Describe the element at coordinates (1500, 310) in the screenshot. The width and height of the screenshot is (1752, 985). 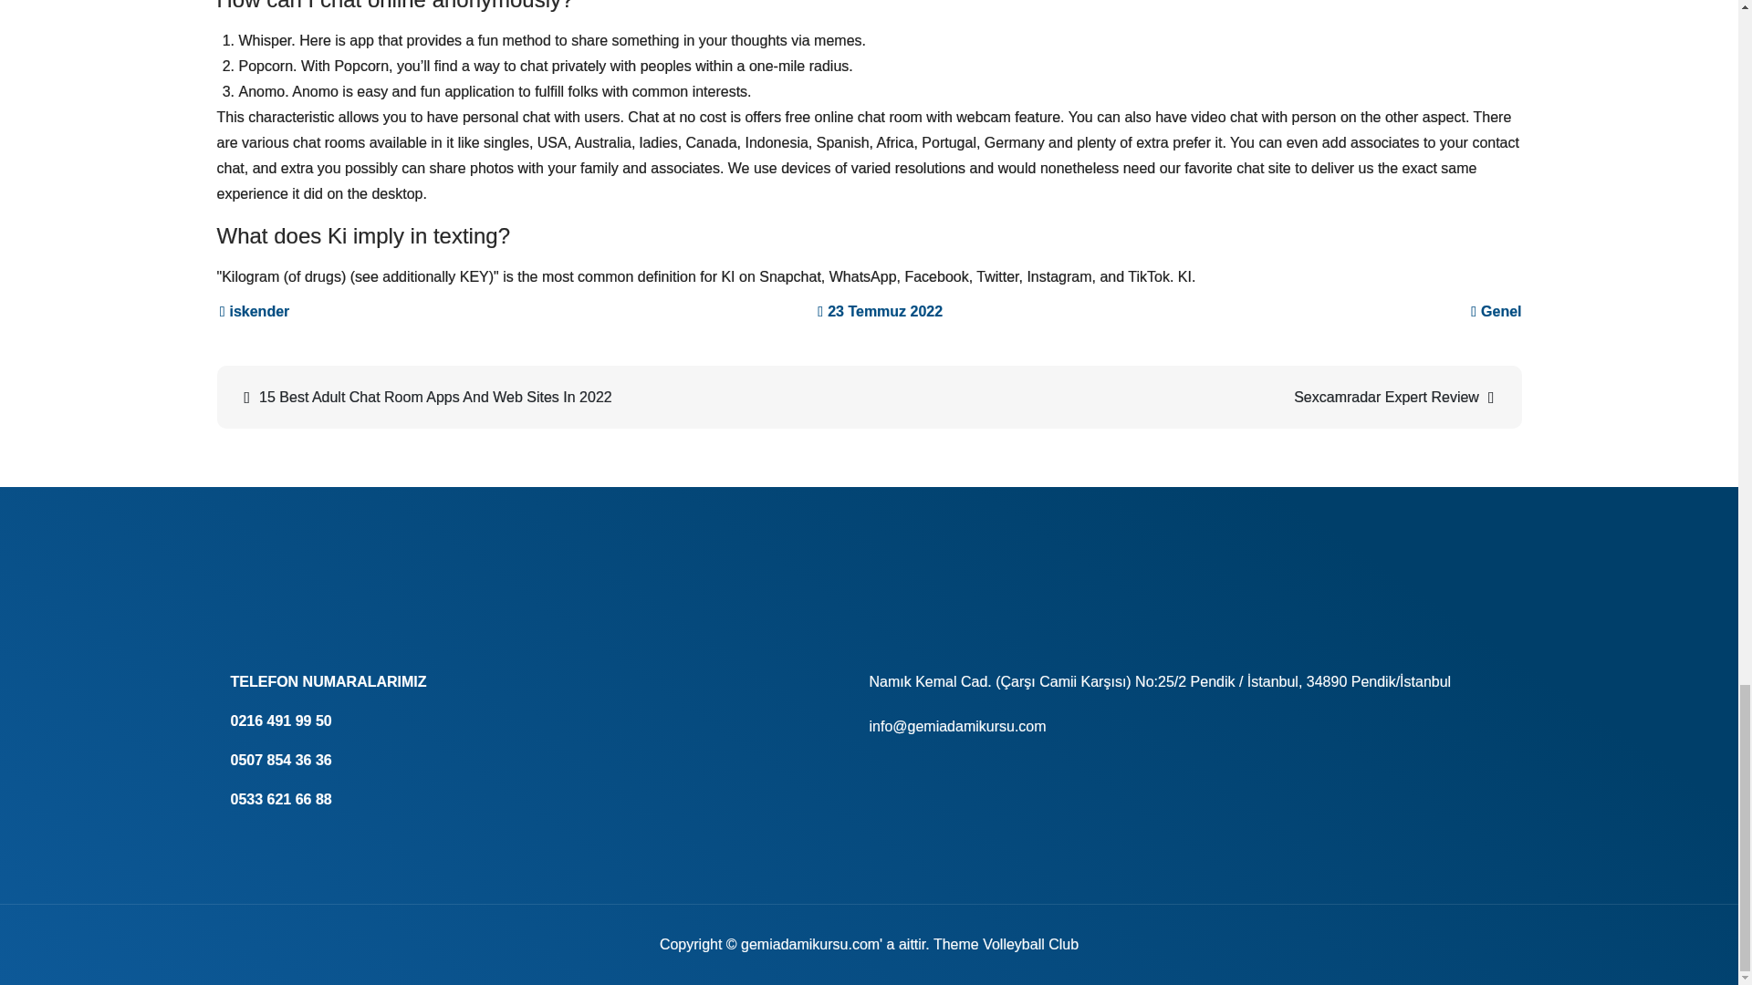
I see `Genel` at that location.